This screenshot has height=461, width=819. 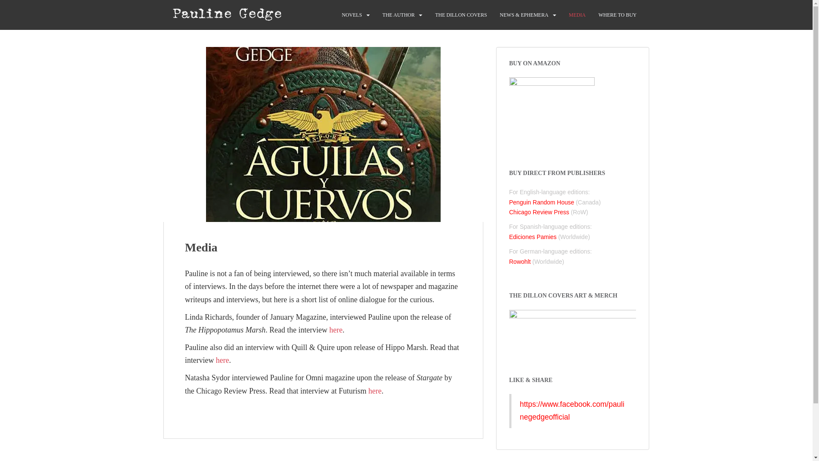 I want to click on THE AUTHOR, so click(x=398, y=15).